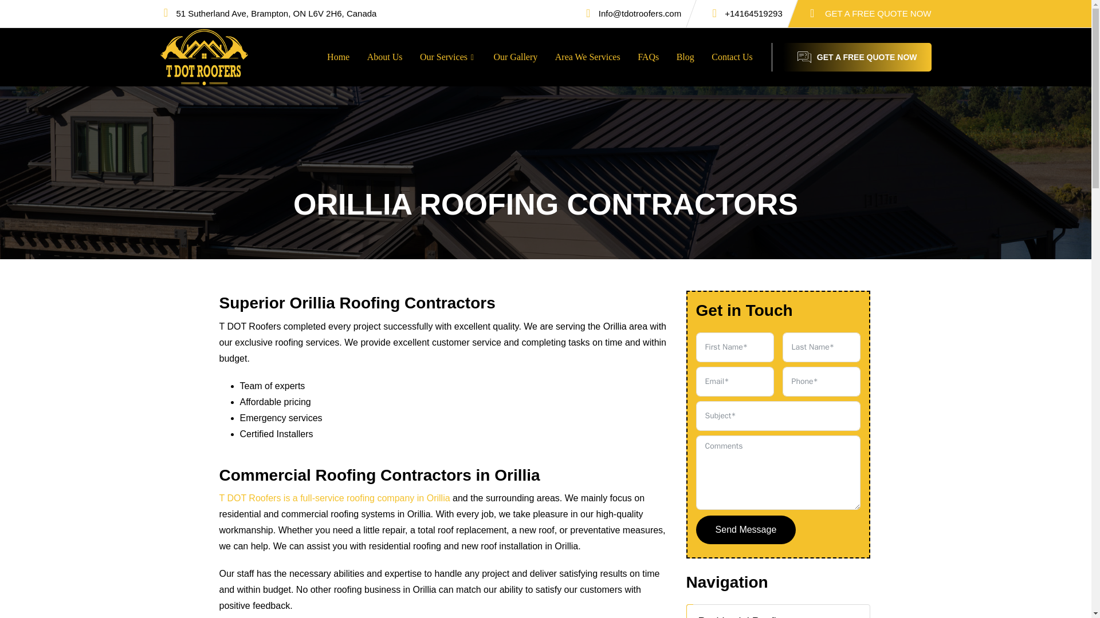 Image resolution: width=1100 pixels, height=618 pixels. What do you see at coordinates (732, 57) in the screenshot?
I see `Contact Us` at bounding box center [732, 57].